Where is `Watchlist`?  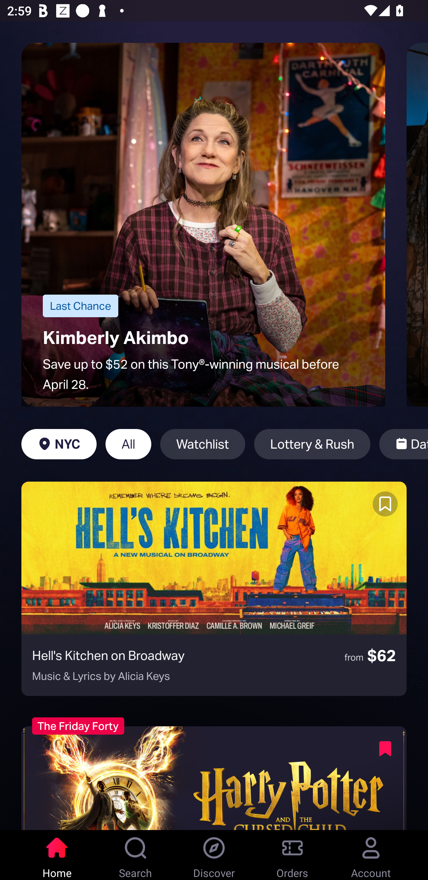
Watchlist is located at coordinates (203, 444).